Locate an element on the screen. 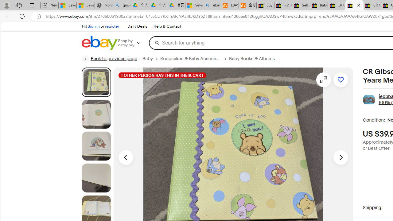 The width and height of the screenshot is (393, 221). Daily Deals is located at coordinates (137, 26).